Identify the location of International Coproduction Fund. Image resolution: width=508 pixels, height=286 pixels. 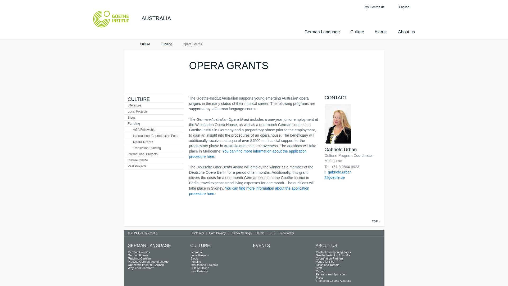
(153, 136).